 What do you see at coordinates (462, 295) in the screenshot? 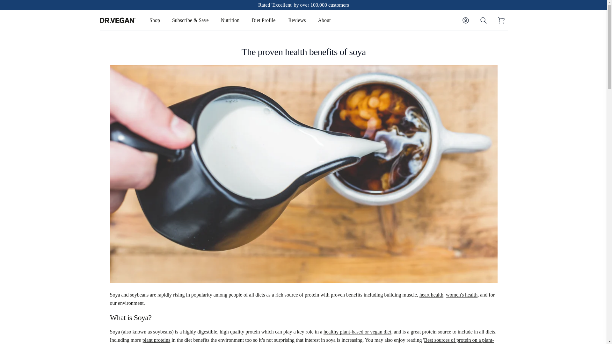
I see `women's health` at bounding box center [462, 295].